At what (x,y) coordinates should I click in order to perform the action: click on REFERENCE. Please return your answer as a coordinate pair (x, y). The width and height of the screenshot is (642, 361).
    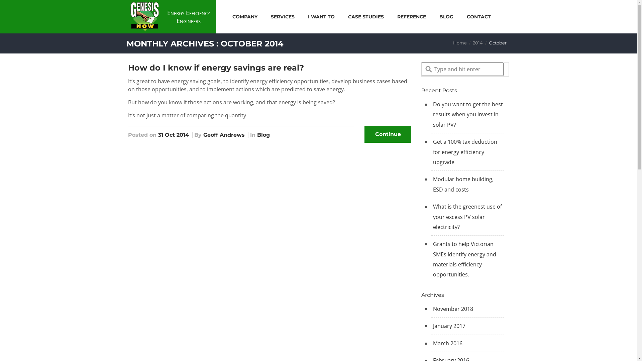
    Looking at the image, I should click on (412, 17).